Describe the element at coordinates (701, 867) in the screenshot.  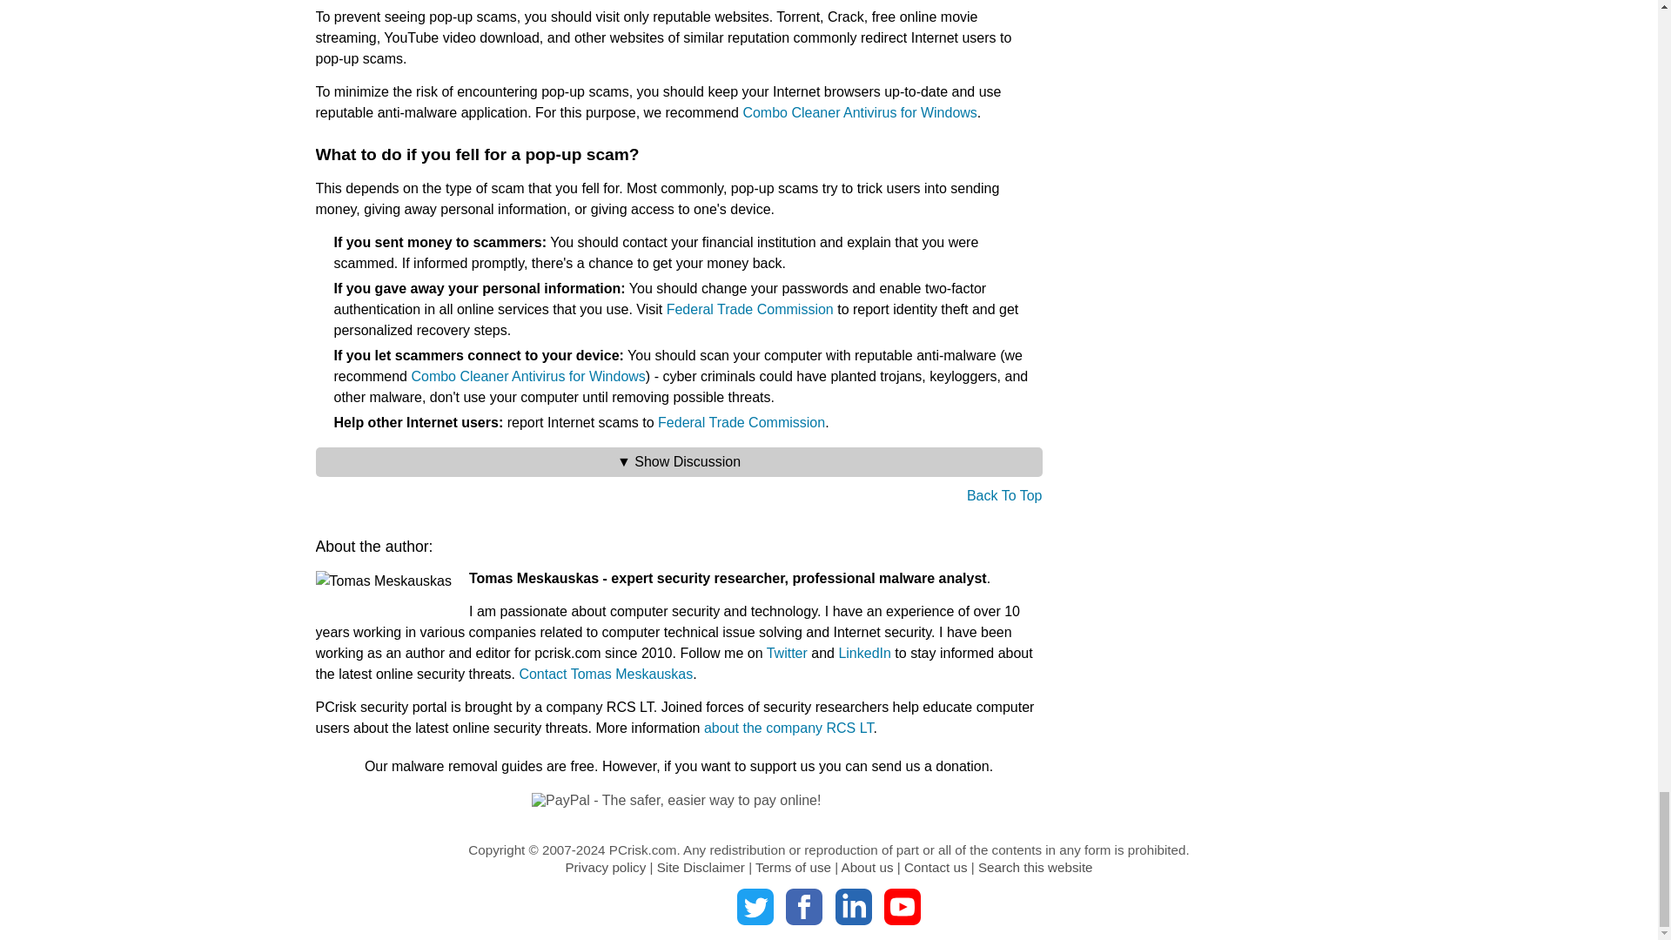
I see `Disclaimer` at that location.